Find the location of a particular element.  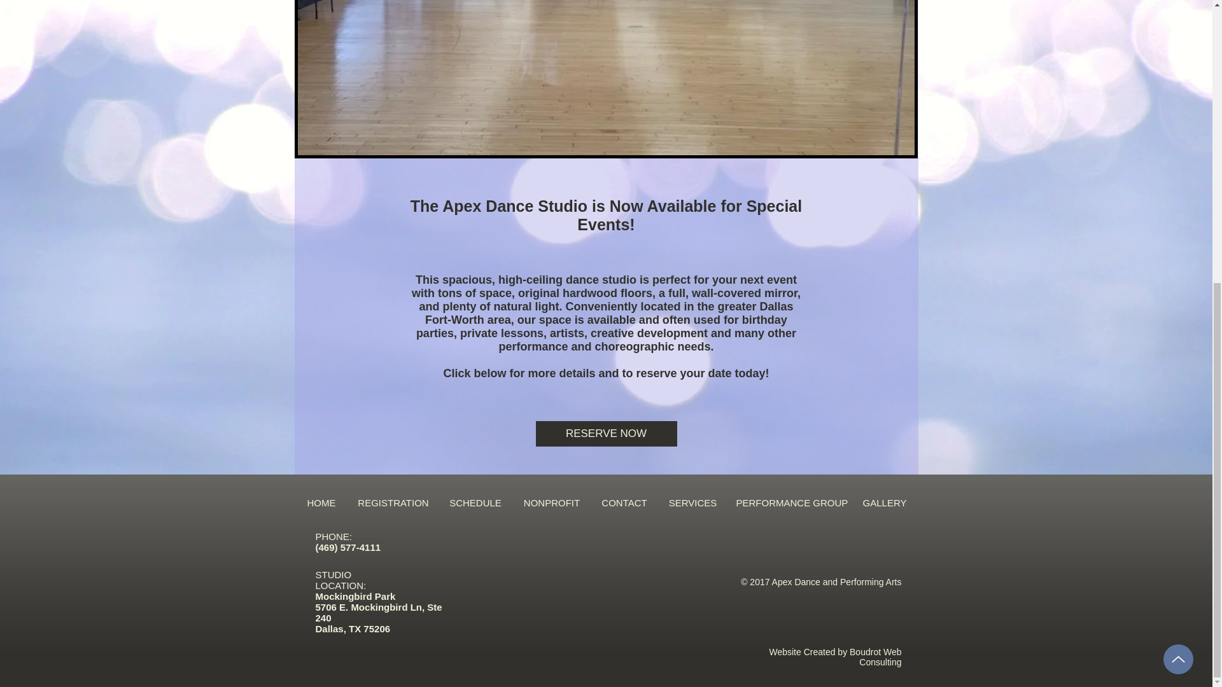

Dallas, TX 75206  is located at coordinates (354, 628).